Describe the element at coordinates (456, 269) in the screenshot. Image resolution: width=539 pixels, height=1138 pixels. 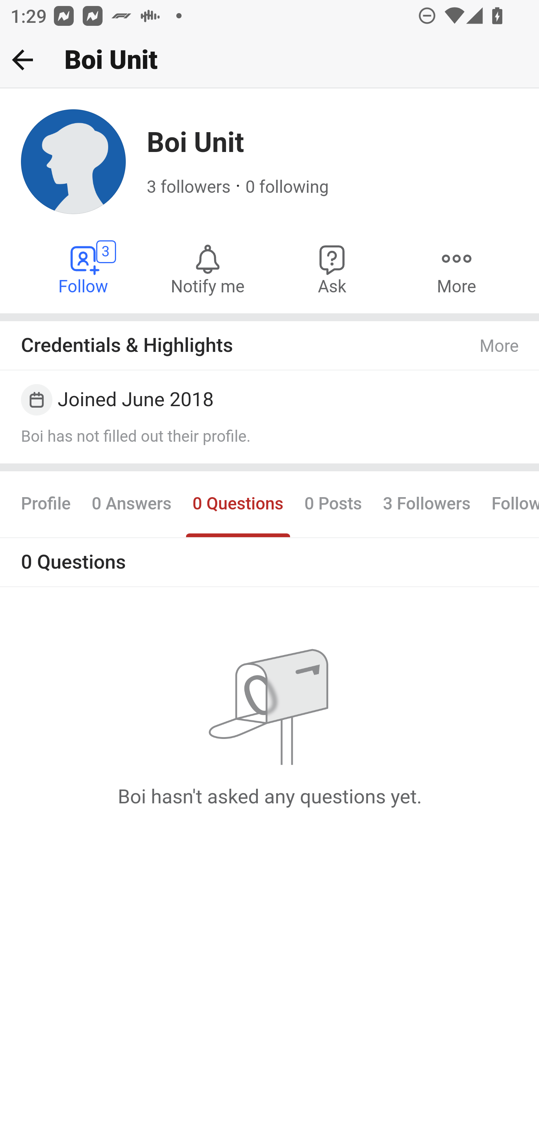
I see `More` at that location.